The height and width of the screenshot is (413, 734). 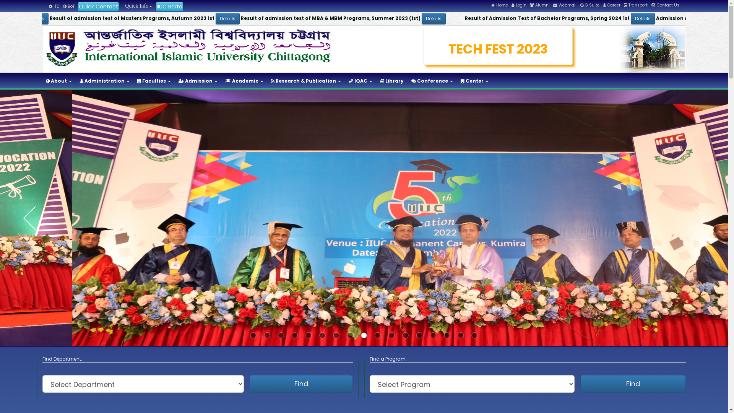 What do you see at coordinates (105, 81) in the screenshot?
I see `Administration` at bounding box center [105, 81].